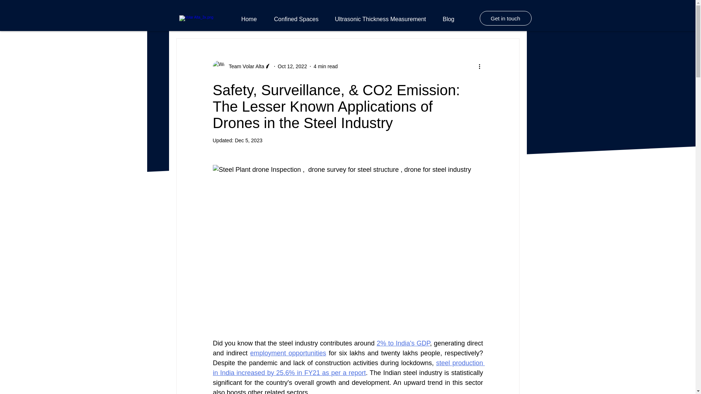 The width and height of the screenshot is (701, 394). Describe the element at coordinates (505, 18) in the screenshot. I see `Get in touch` at that location.